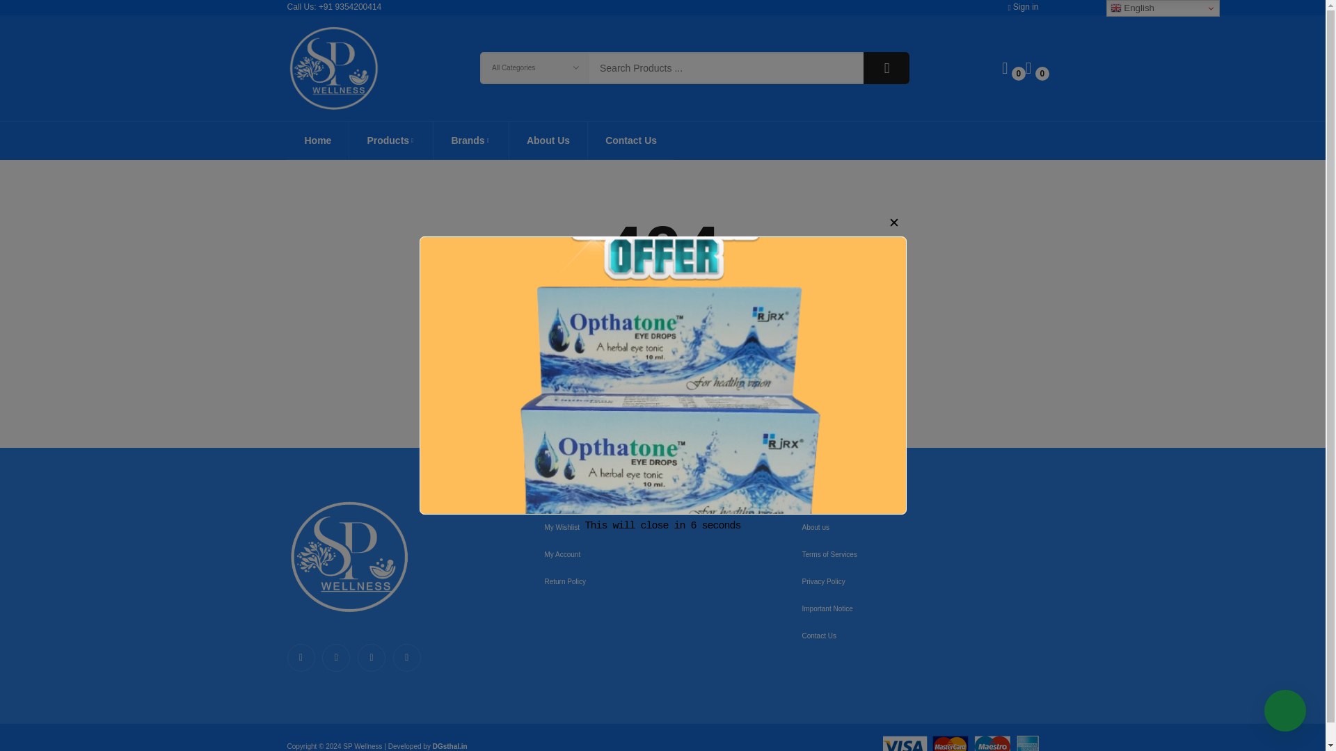 The width and height of the screenshot is (1336, 751). I want to click on Home, so click(317, 140).